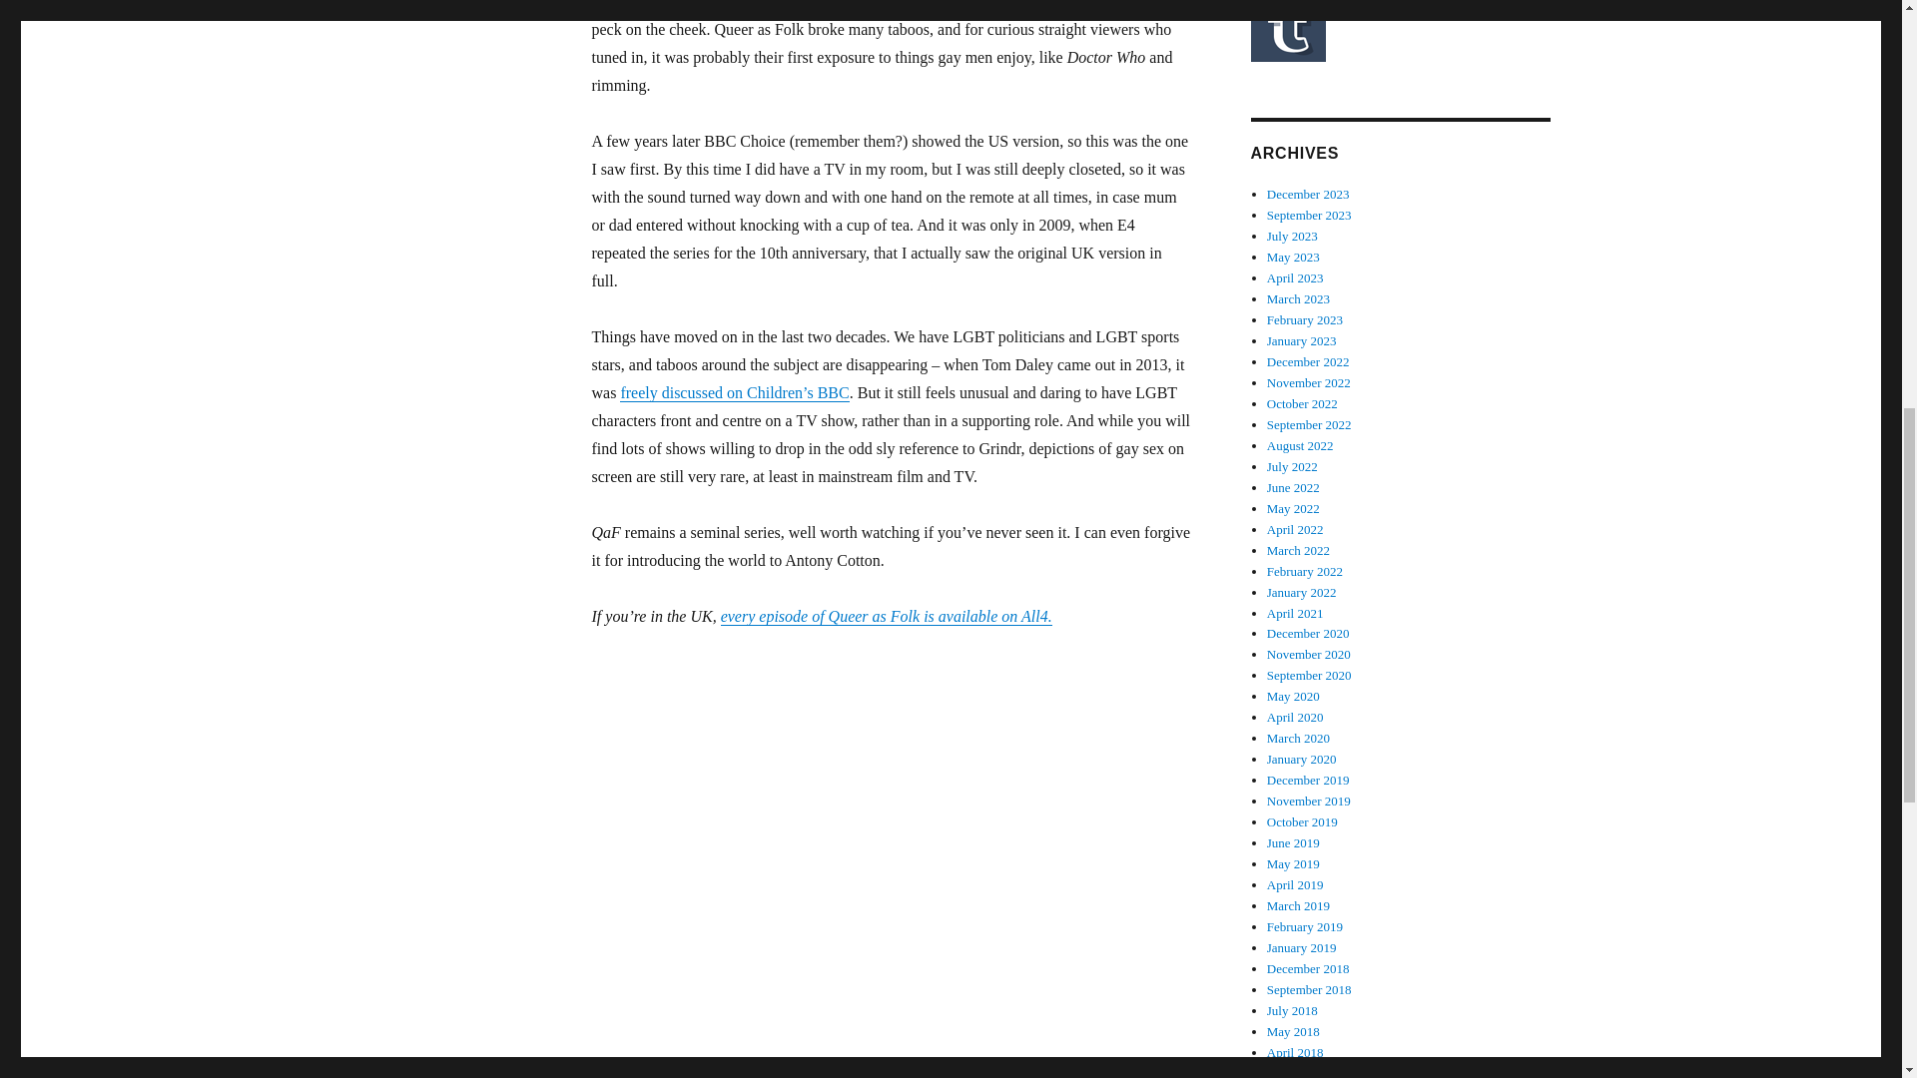 The height and width of the screenshot is (1078, 1917). I want to click on July 2023, so click(1292, 236).